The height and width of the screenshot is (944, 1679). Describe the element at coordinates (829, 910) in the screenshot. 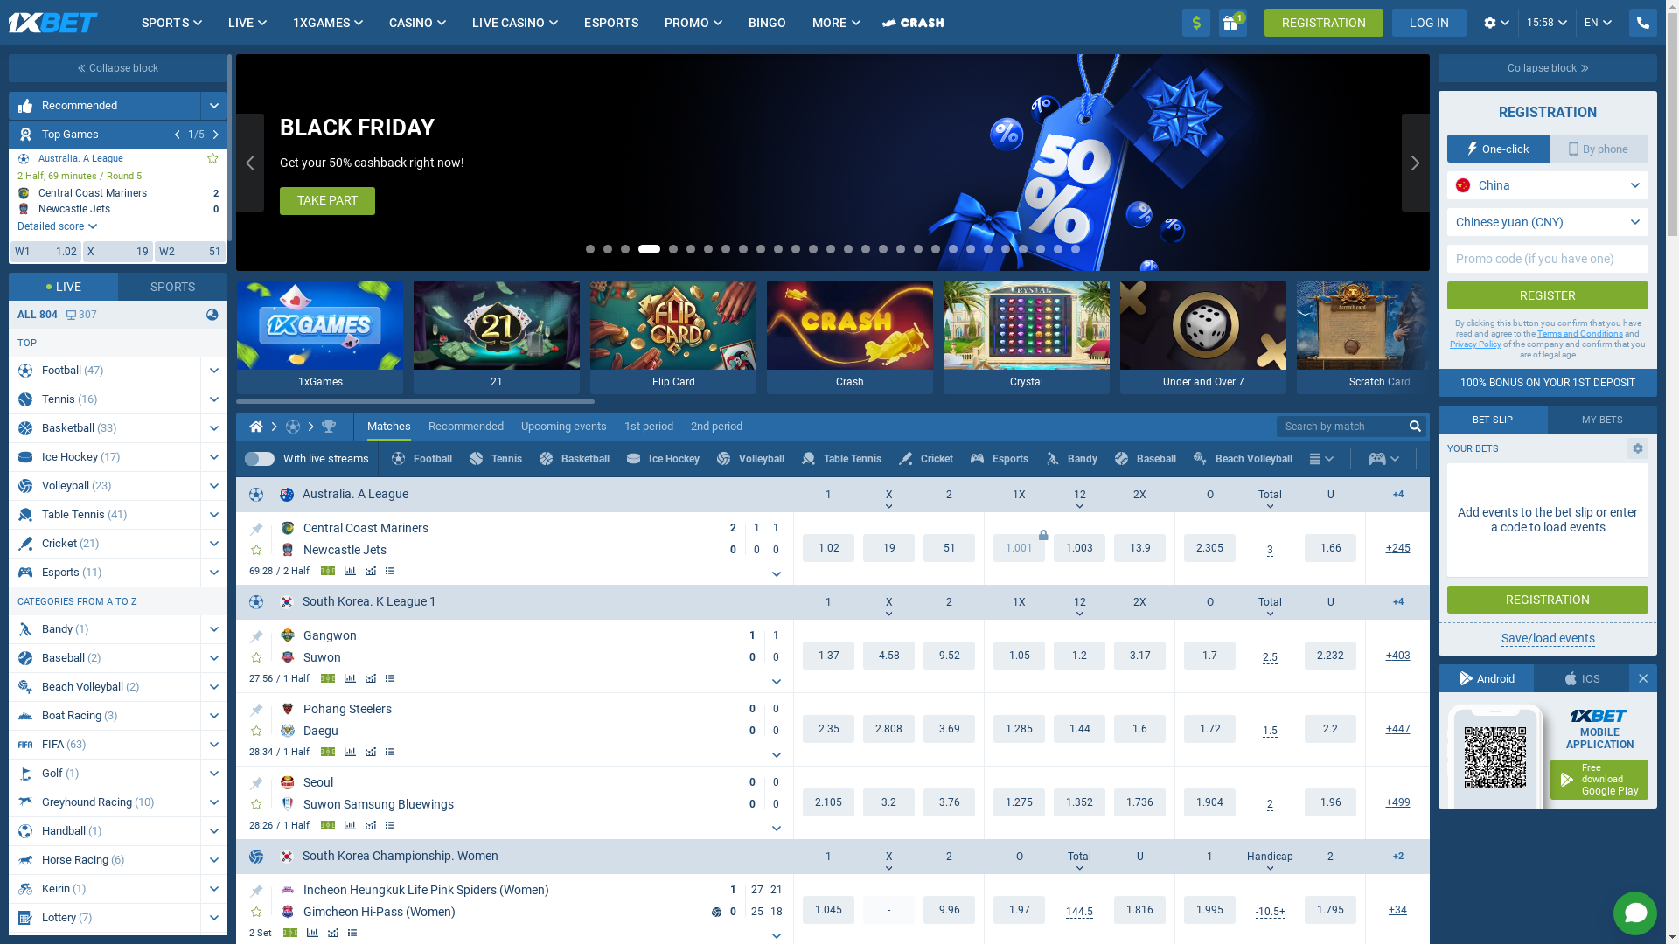

I see `1.032` at that location.